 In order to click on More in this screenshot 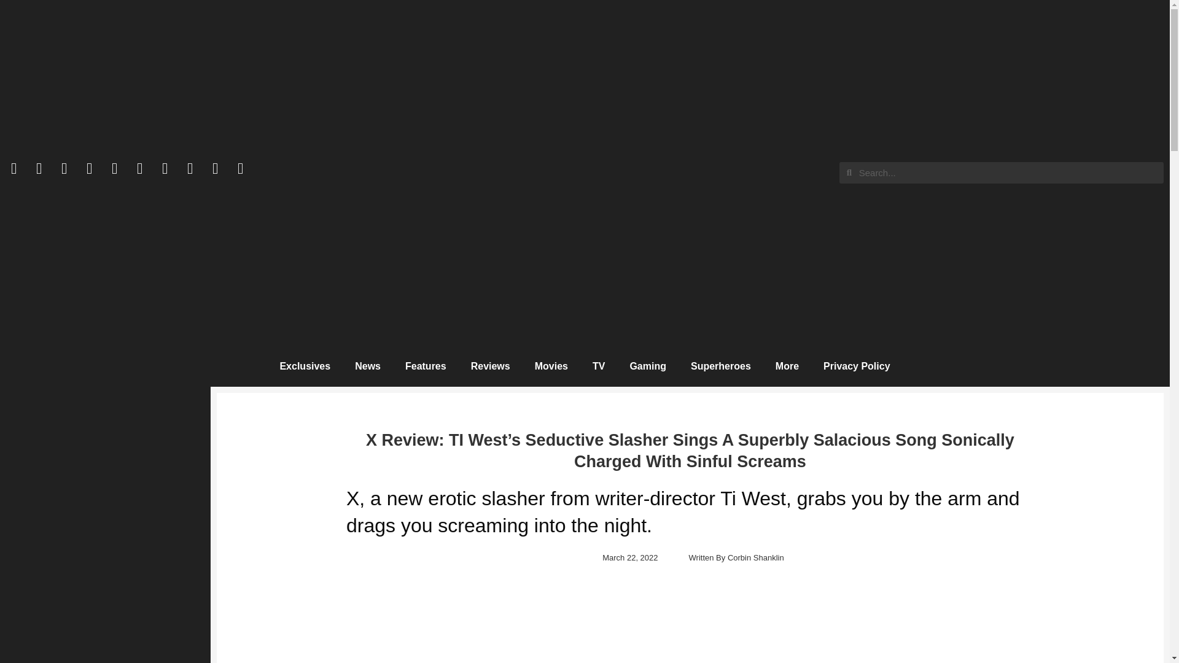, I will do `click(787, 366)`.